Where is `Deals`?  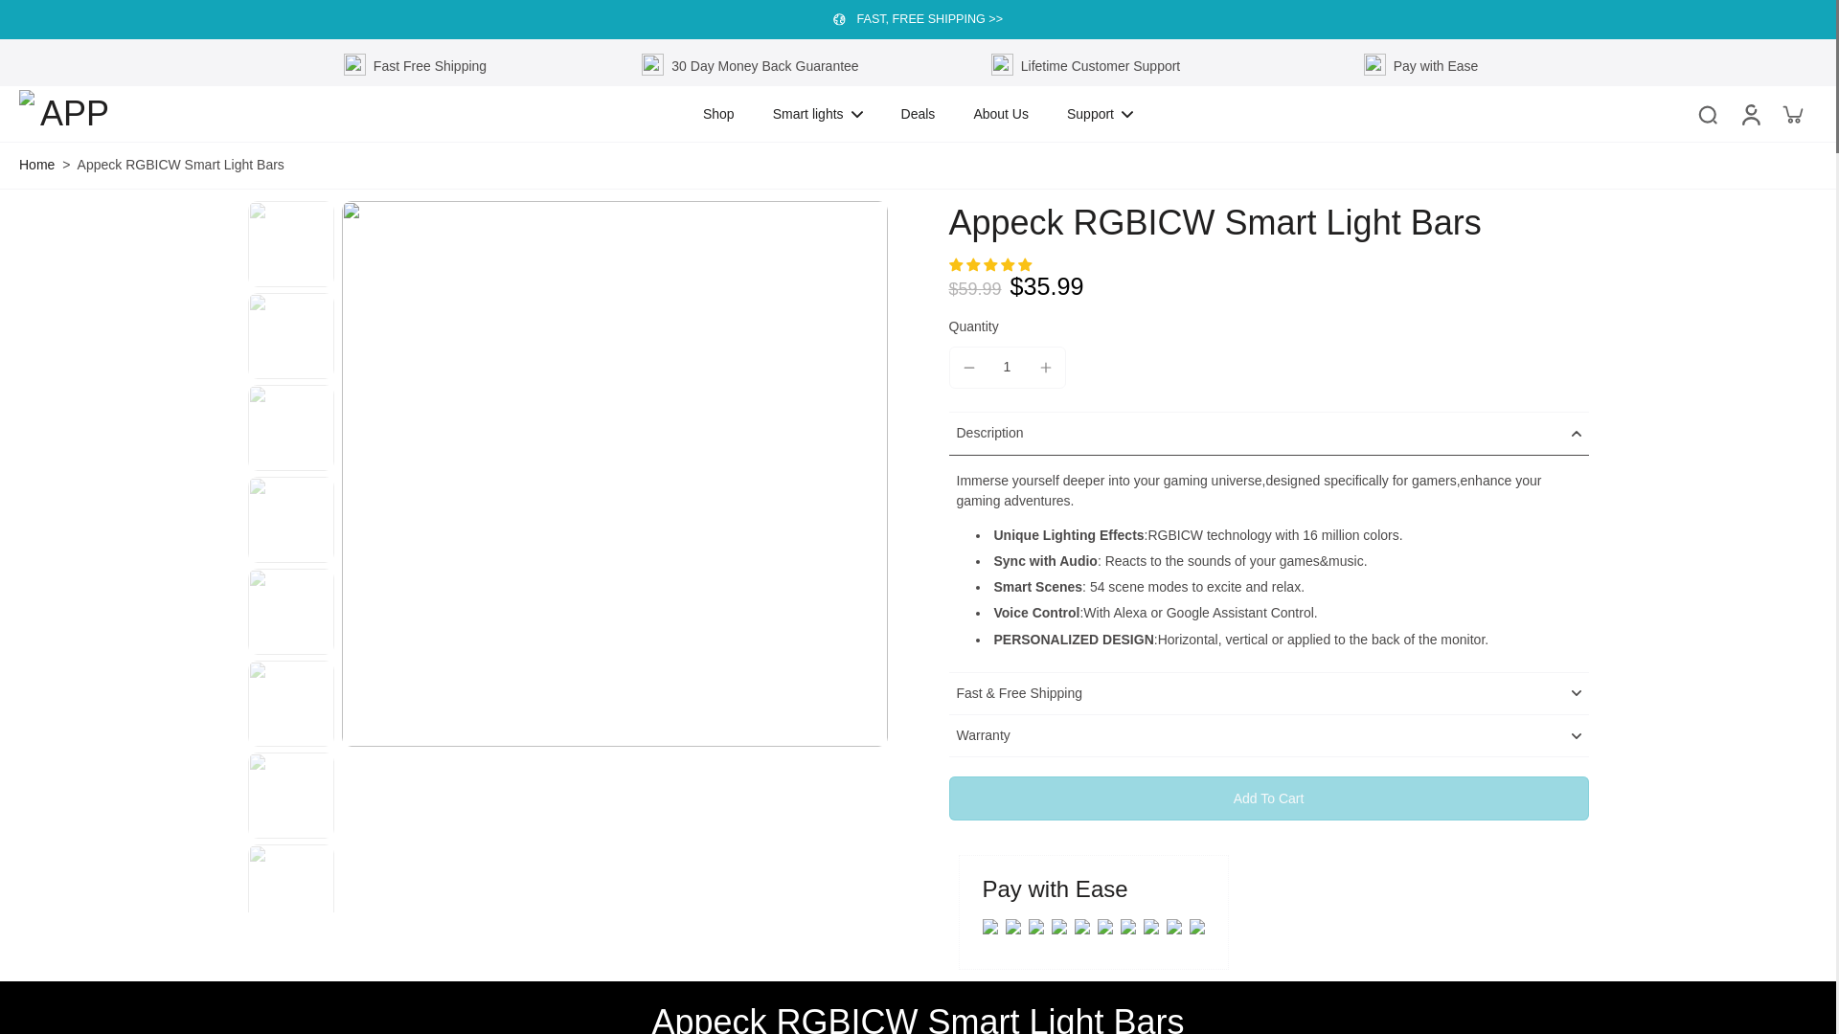 Deals is located at coordinates (918, 113).